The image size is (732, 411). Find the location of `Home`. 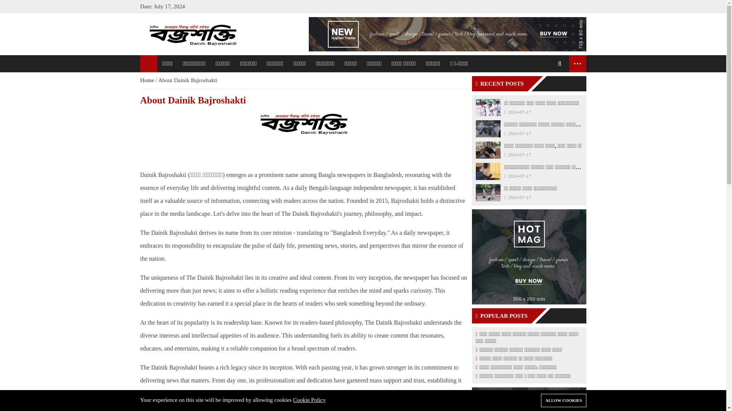

Home is located at coordinates (148, 80).